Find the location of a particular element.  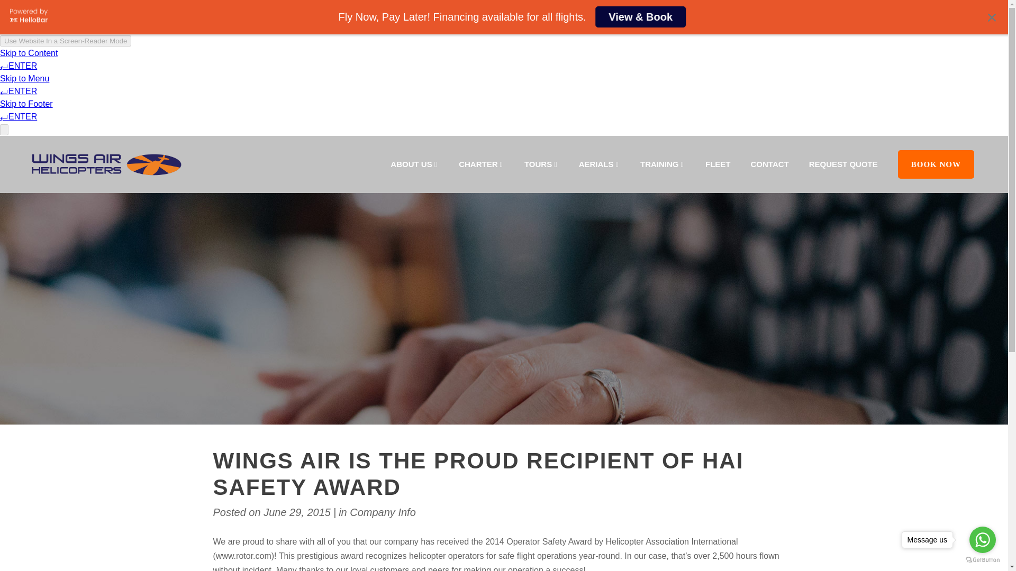

AERIALS is located at coordinates (599, 164).